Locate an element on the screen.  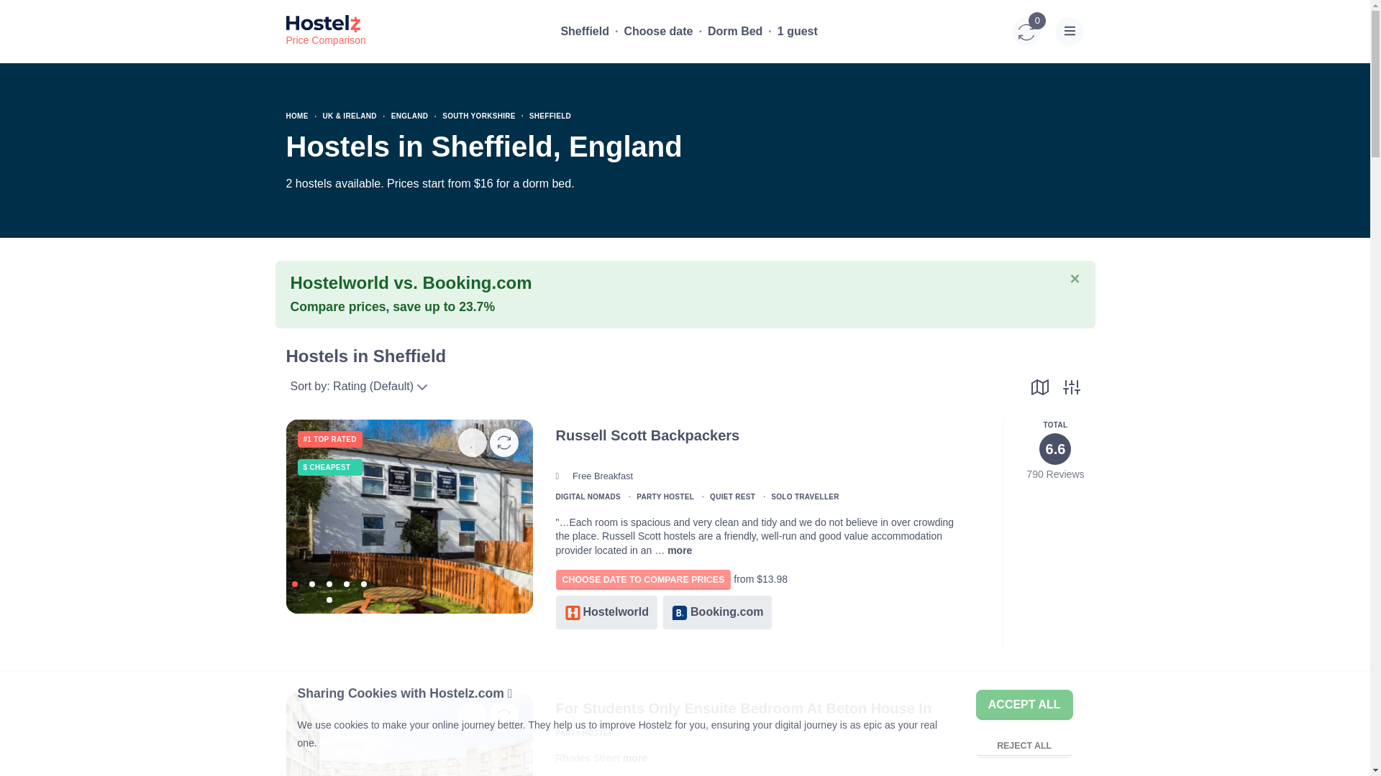
Russell Scott Backpackers is located at coordinates (409, 514).